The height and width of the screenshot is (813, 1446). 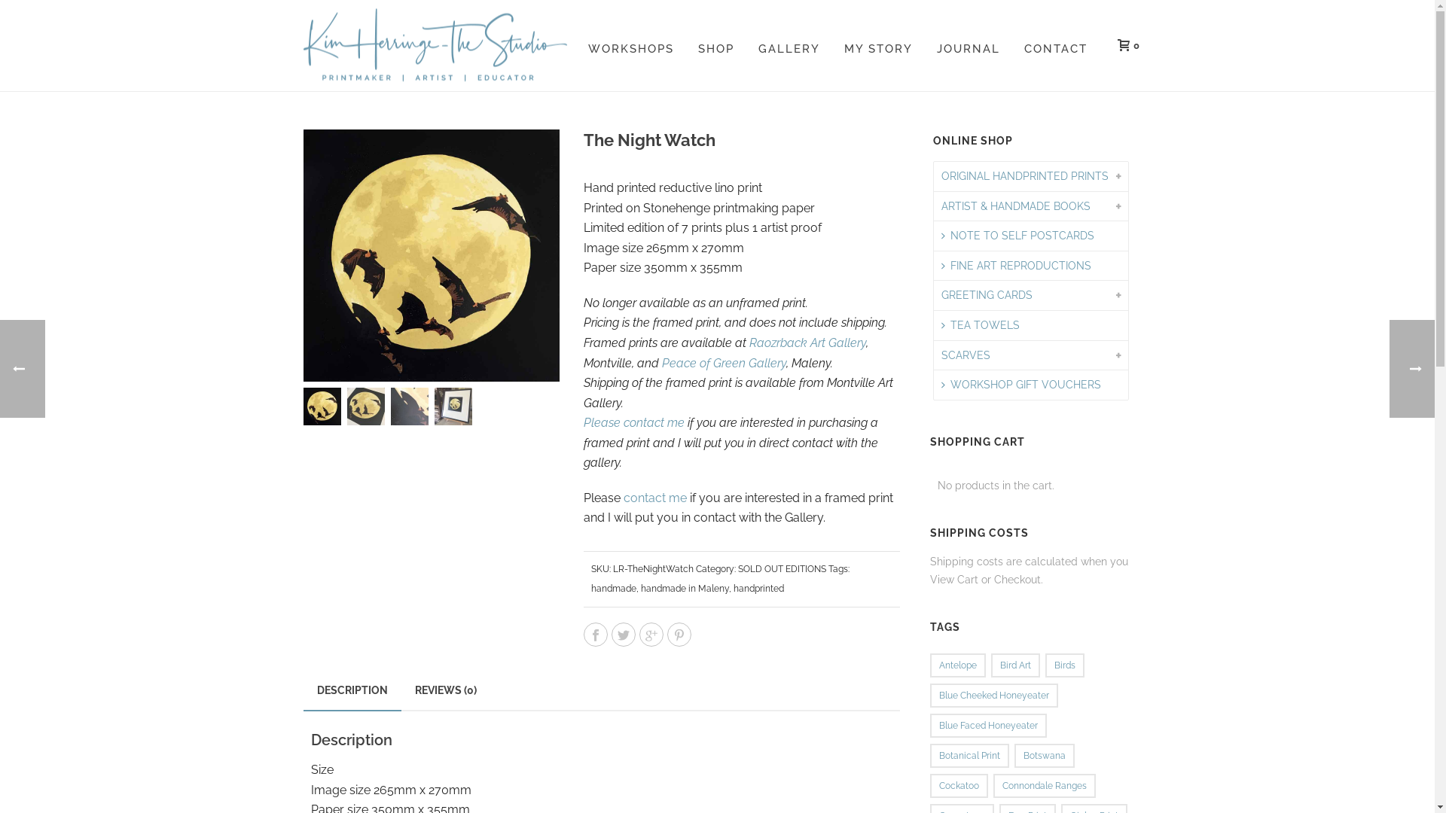 I want to click on Please contact me, so click(x=634, y=423).